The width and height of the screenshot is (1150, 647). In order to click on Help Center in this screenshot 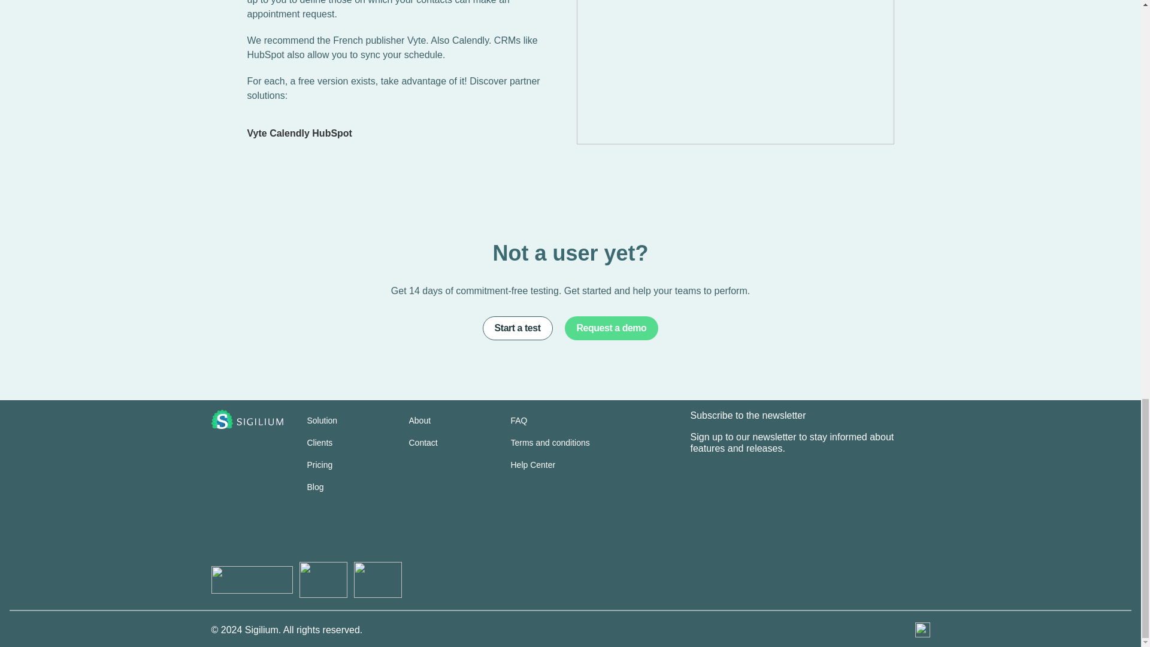, I will do `click(533, 465)`.